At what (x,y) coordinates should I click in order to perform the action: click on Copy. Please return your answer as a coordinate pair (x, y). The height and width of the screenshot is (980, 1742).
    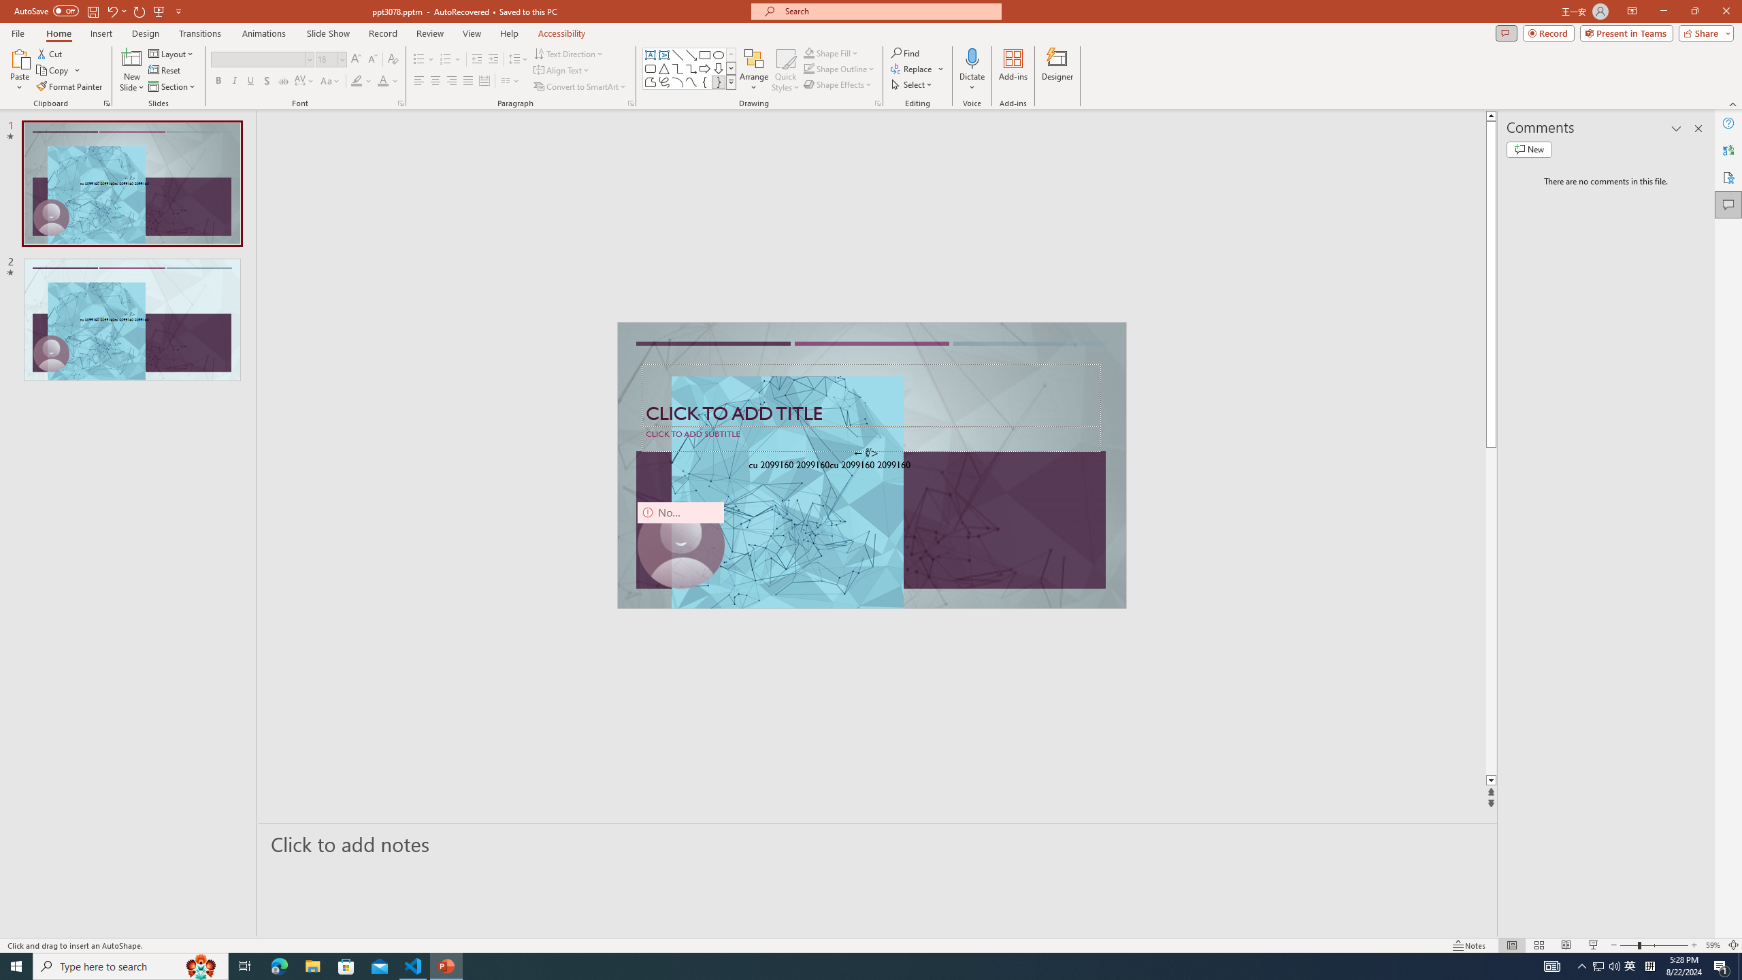
    Looking at the image, I should click on (59, 71).